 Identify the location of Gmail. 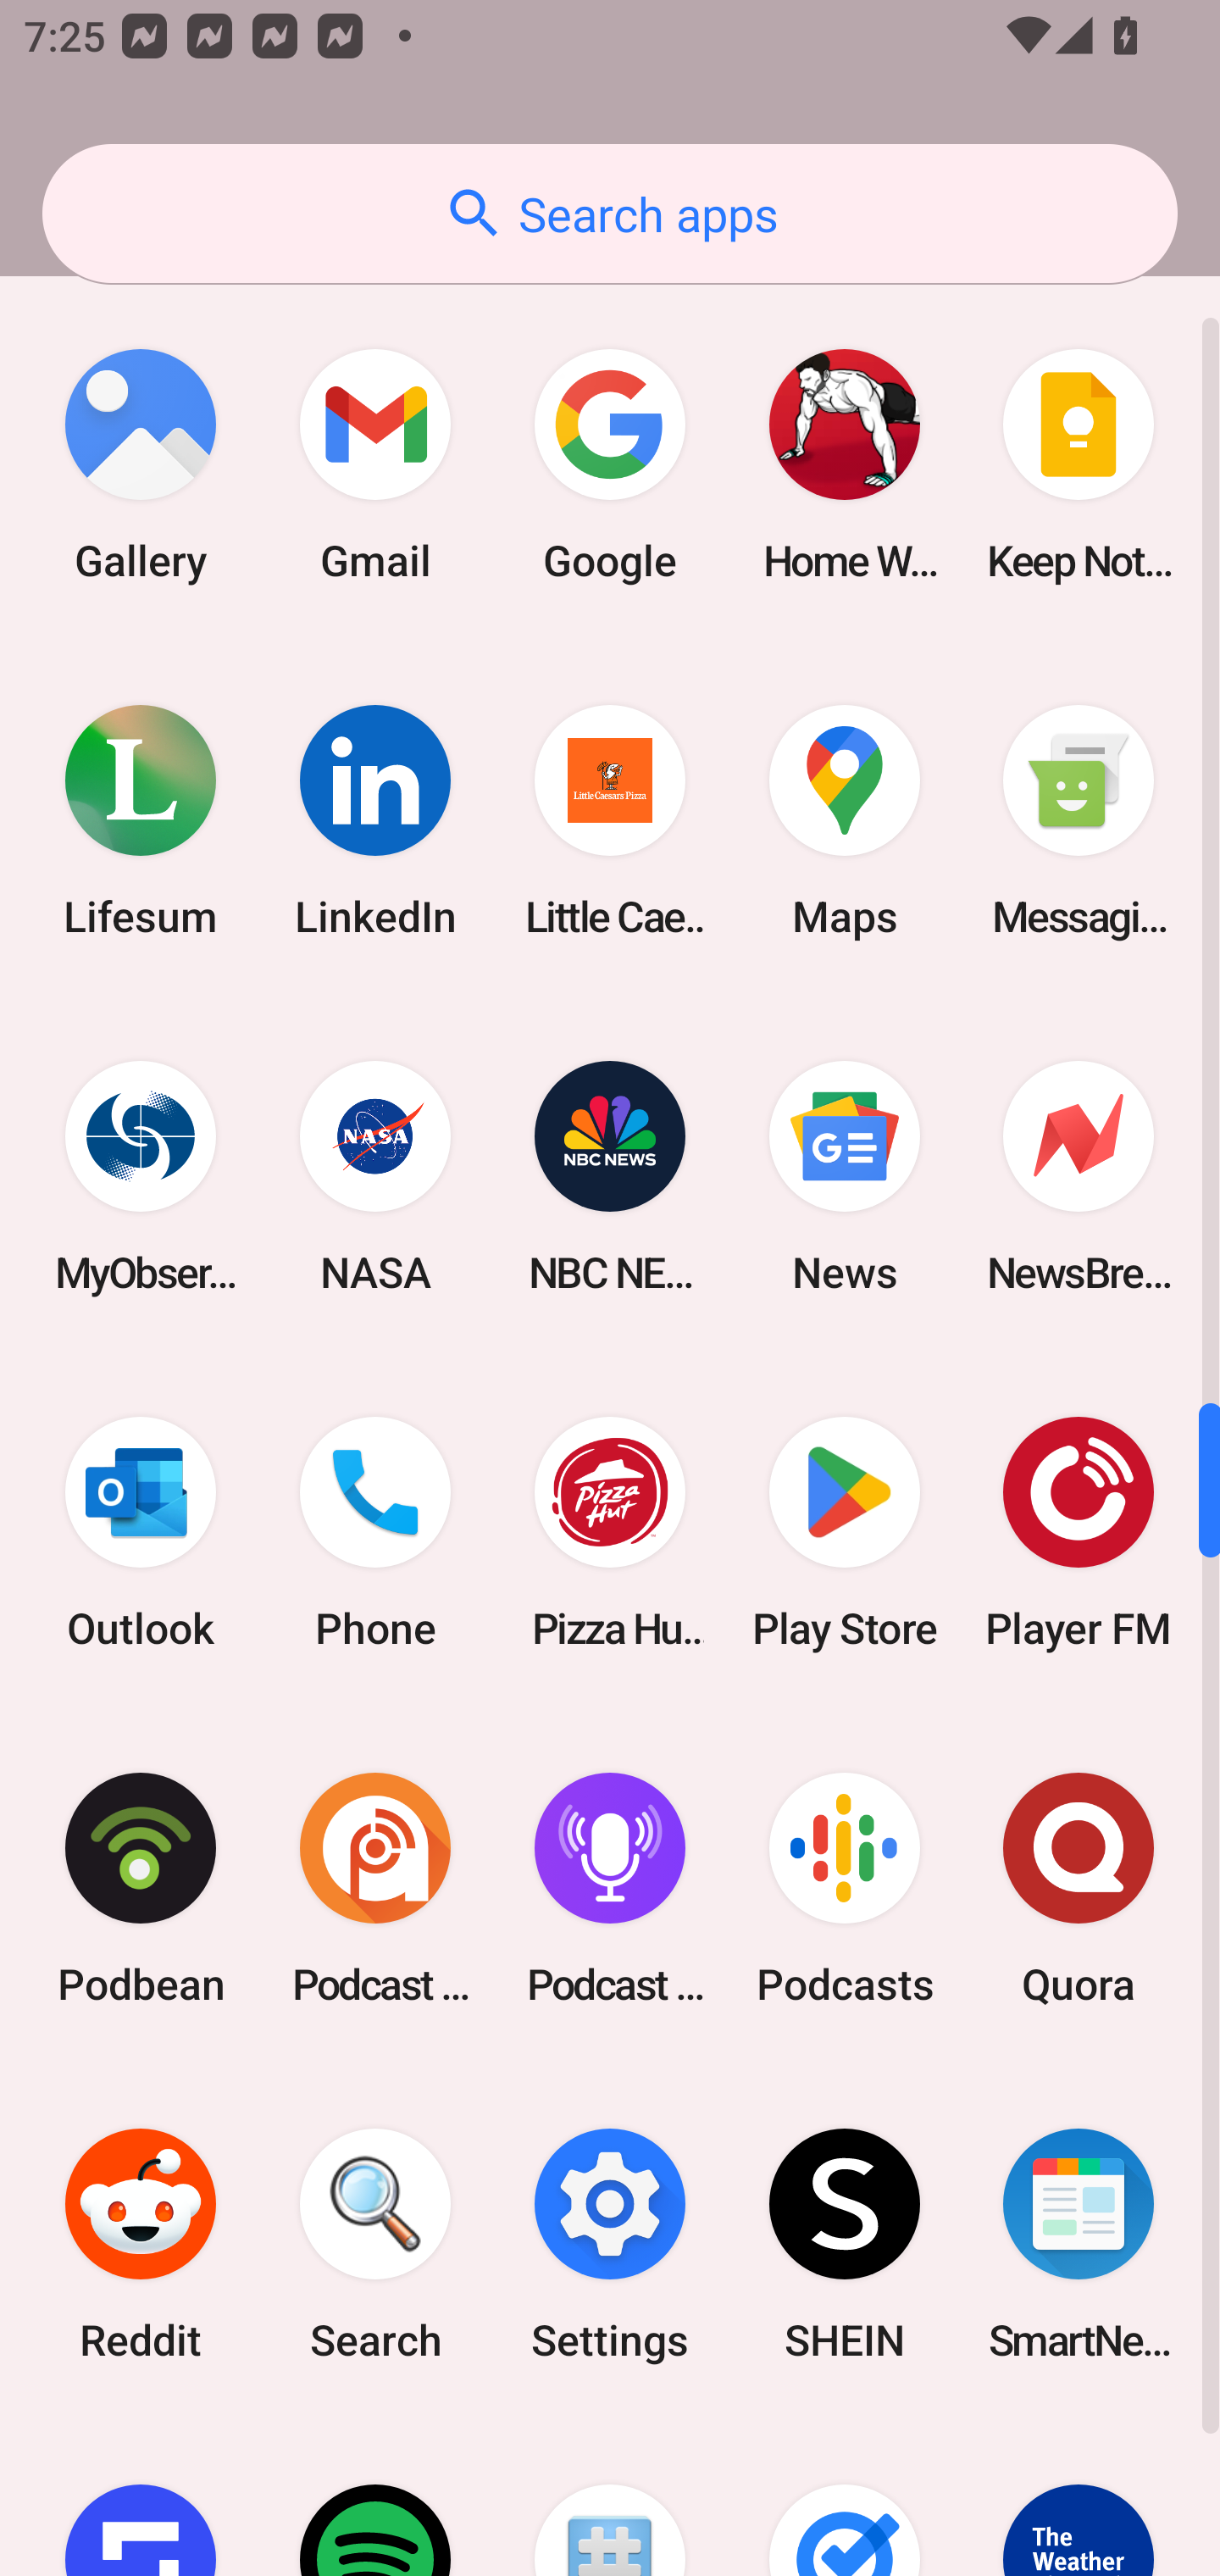
(375, 466).